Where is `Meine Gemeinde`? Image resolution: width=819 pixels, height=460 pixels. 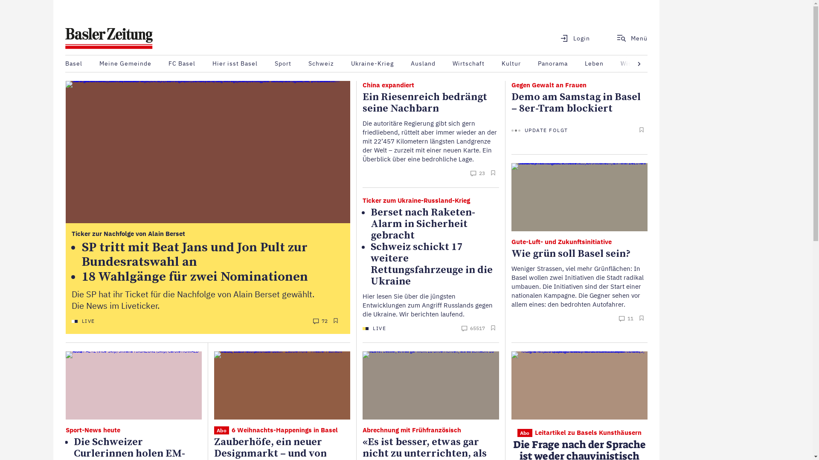
Meine Gemeinde is located at coordinates (125, 64).